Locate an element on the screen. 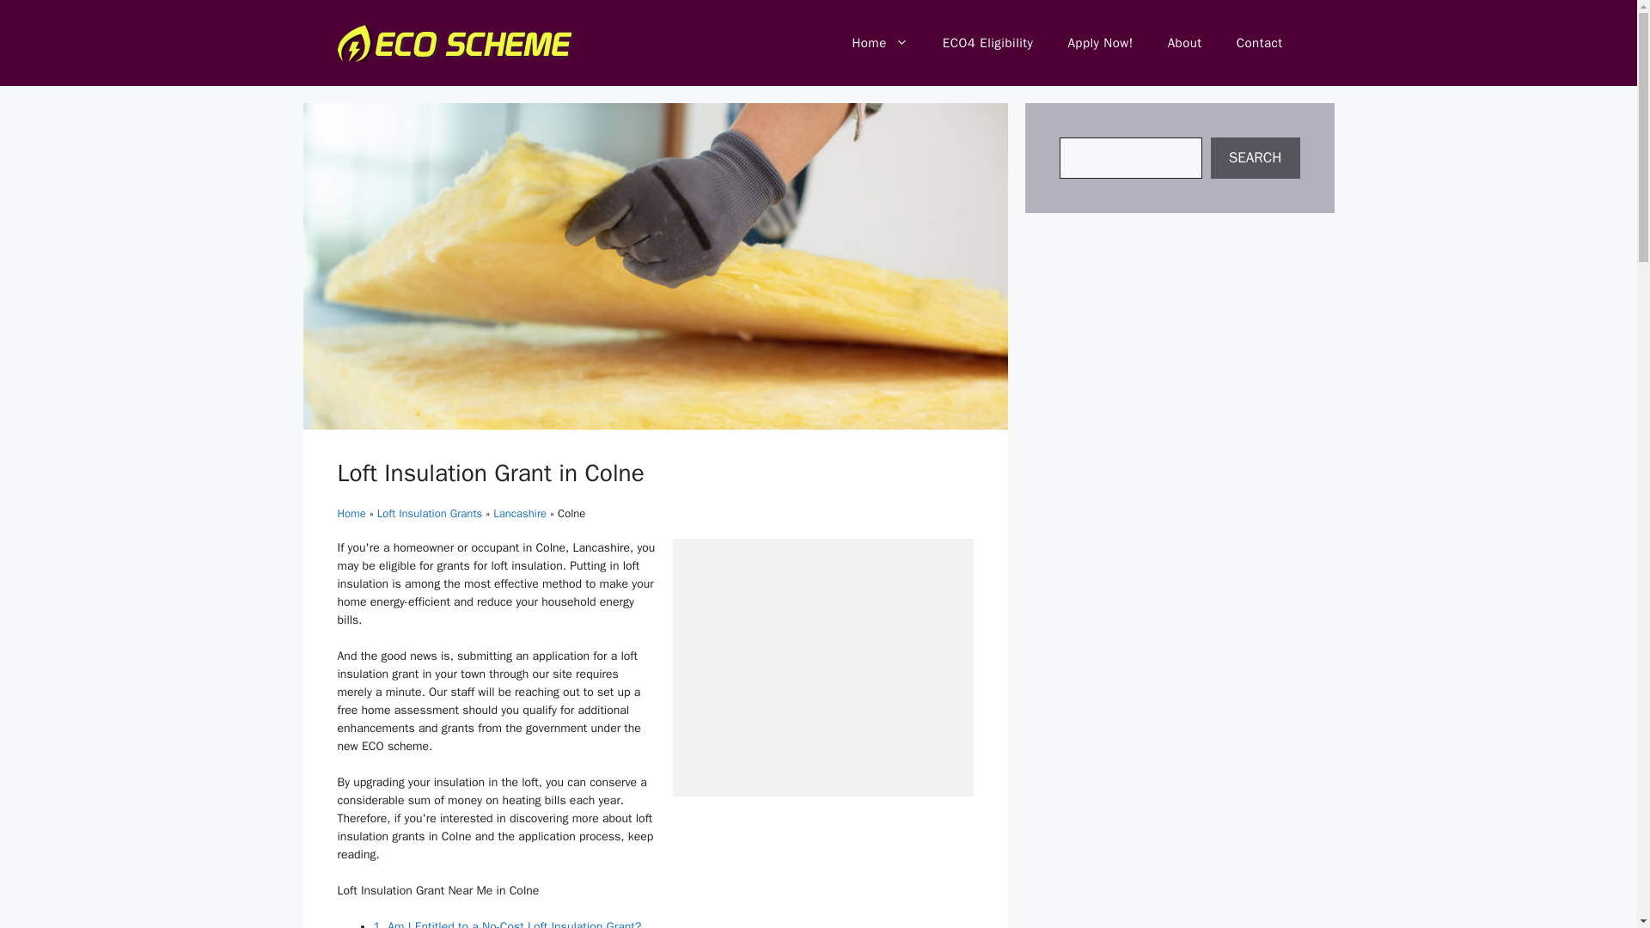 This screenshot has width=1650, height=928. Contact is located at coordinates (1259, 43).